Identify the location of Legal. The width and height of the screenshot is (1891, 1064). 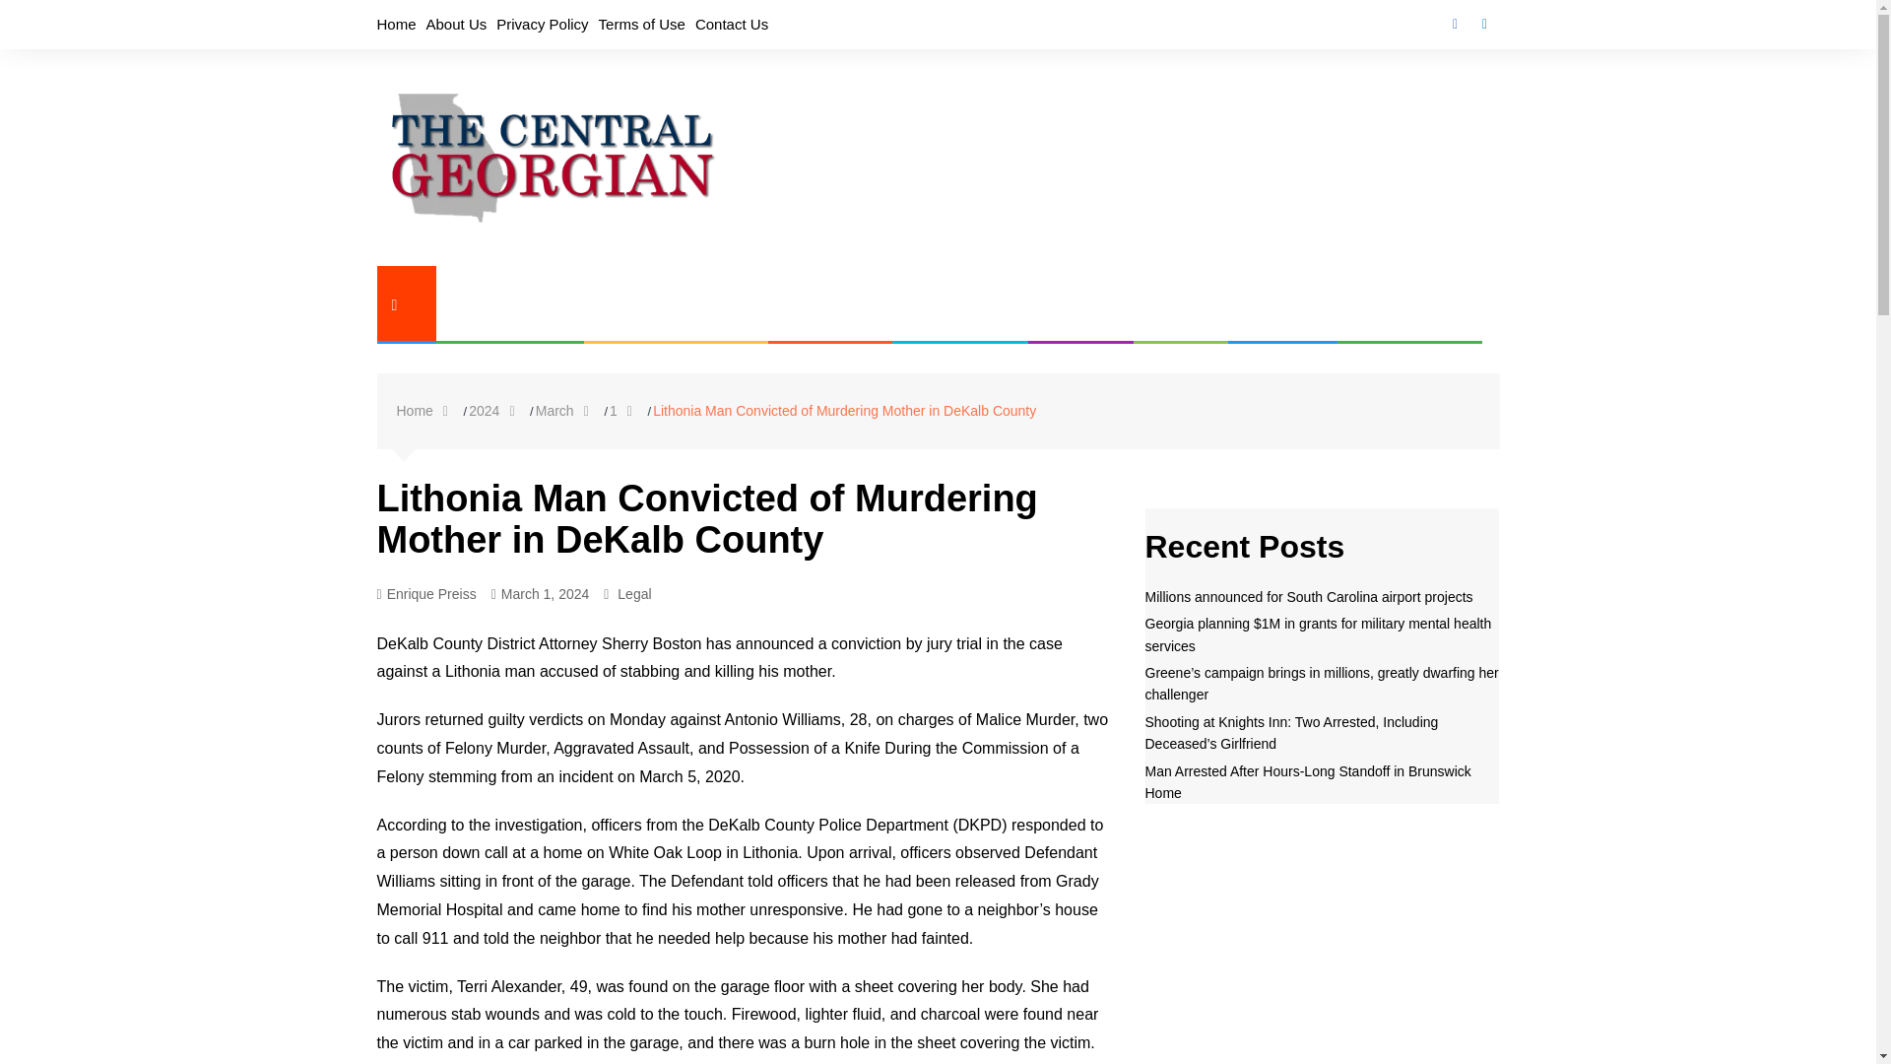
(634, 593).